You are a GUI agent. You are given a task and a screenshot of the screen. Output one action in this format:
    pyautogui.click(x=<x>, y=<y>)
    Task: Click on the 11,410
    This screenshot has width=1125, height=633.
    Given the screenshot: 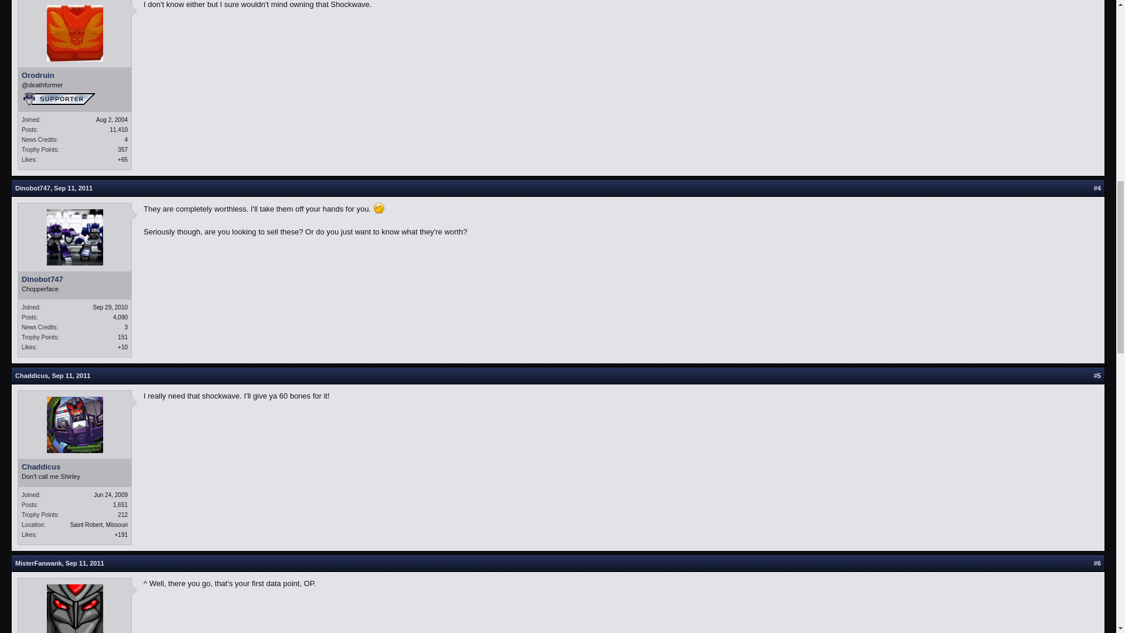 What is the action you would take?
    pyautogui.click(x=118, y=130)
    